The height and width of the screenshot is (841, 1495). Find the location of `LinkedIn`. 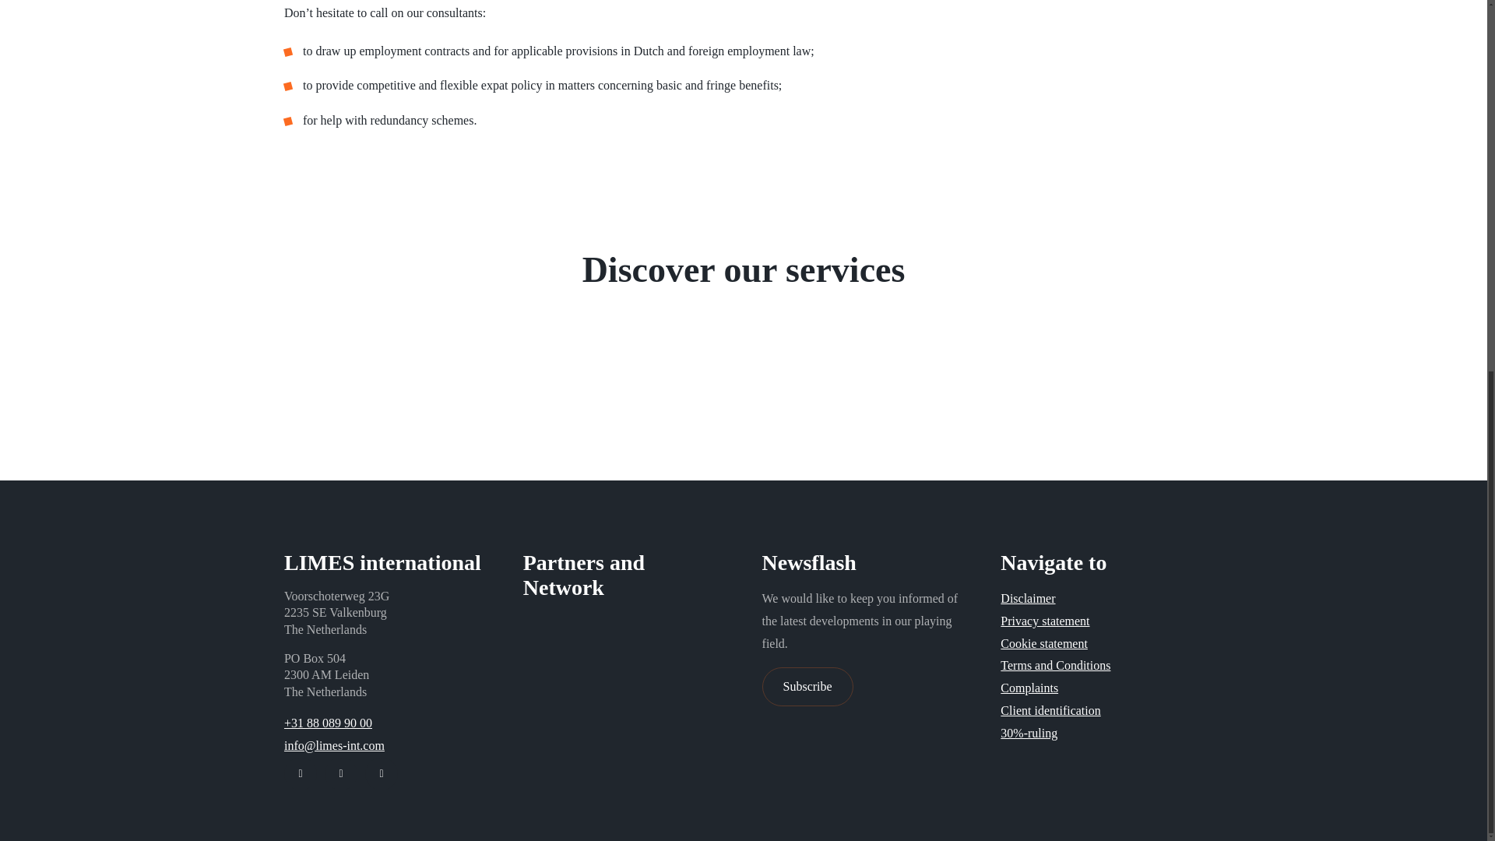

LinkedIn is located at coordinates (301, 774).